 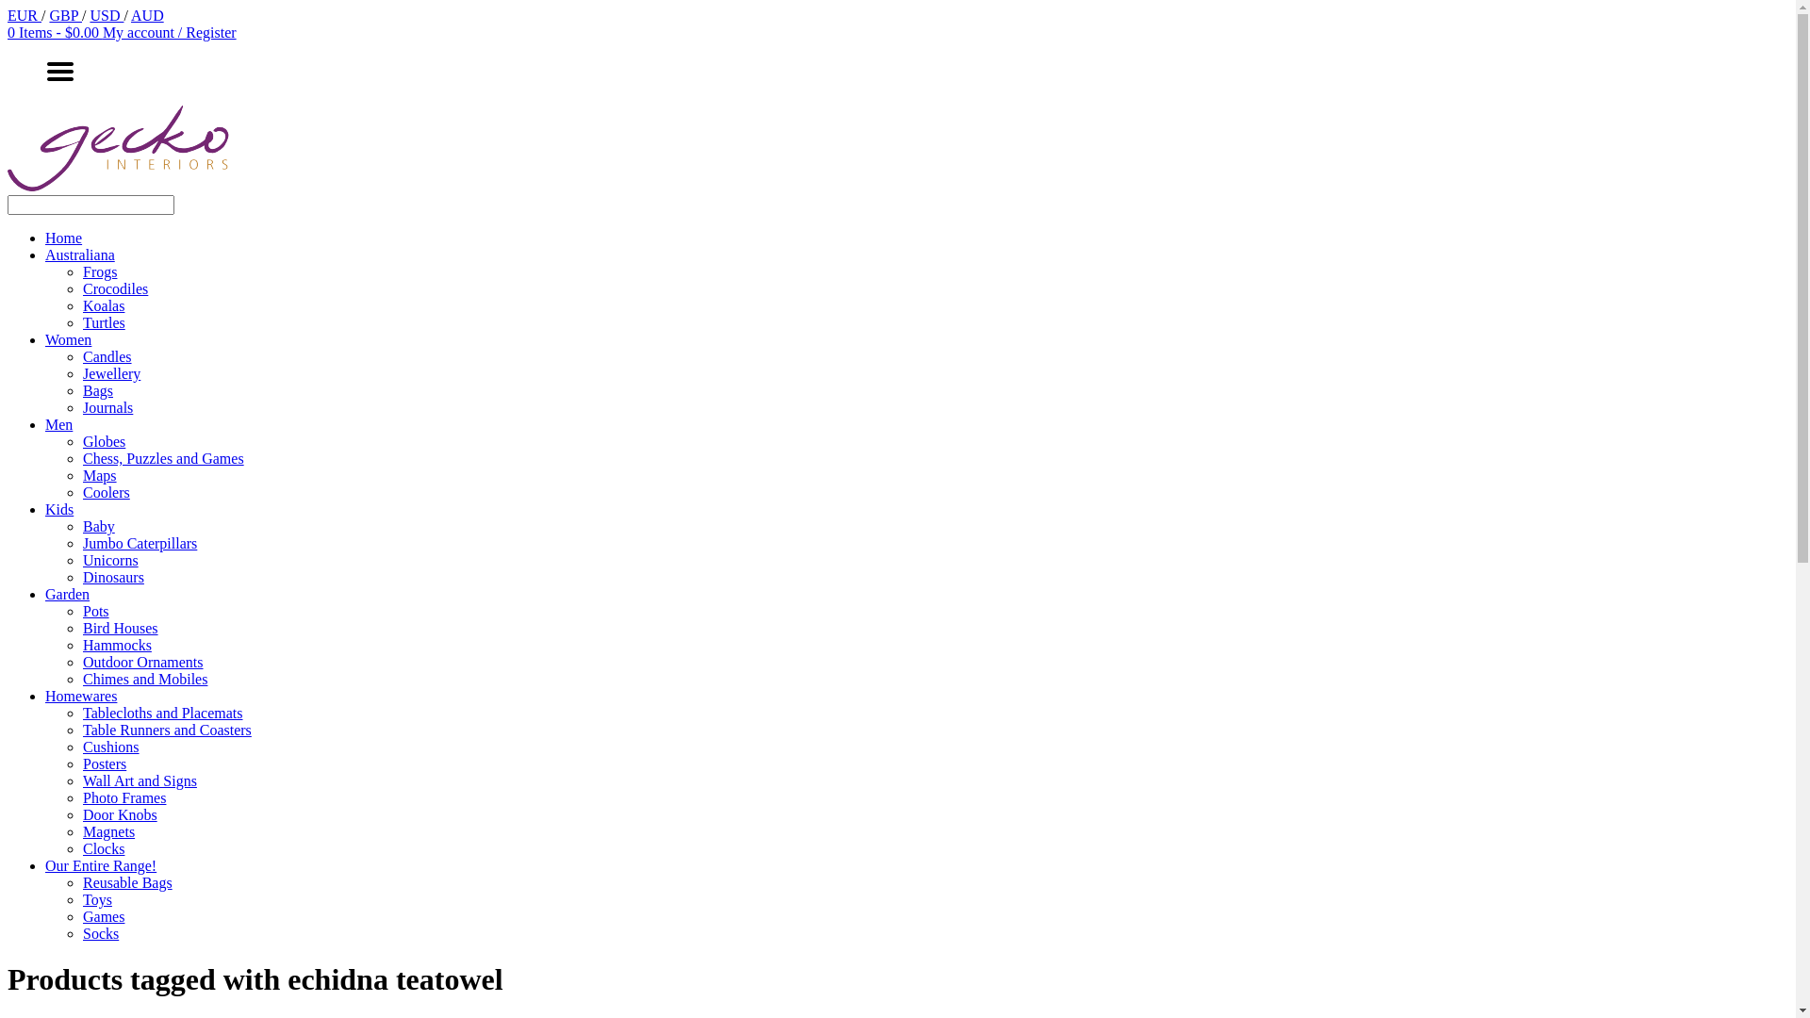 I want to click on Bags, so click(x=98, y=390).